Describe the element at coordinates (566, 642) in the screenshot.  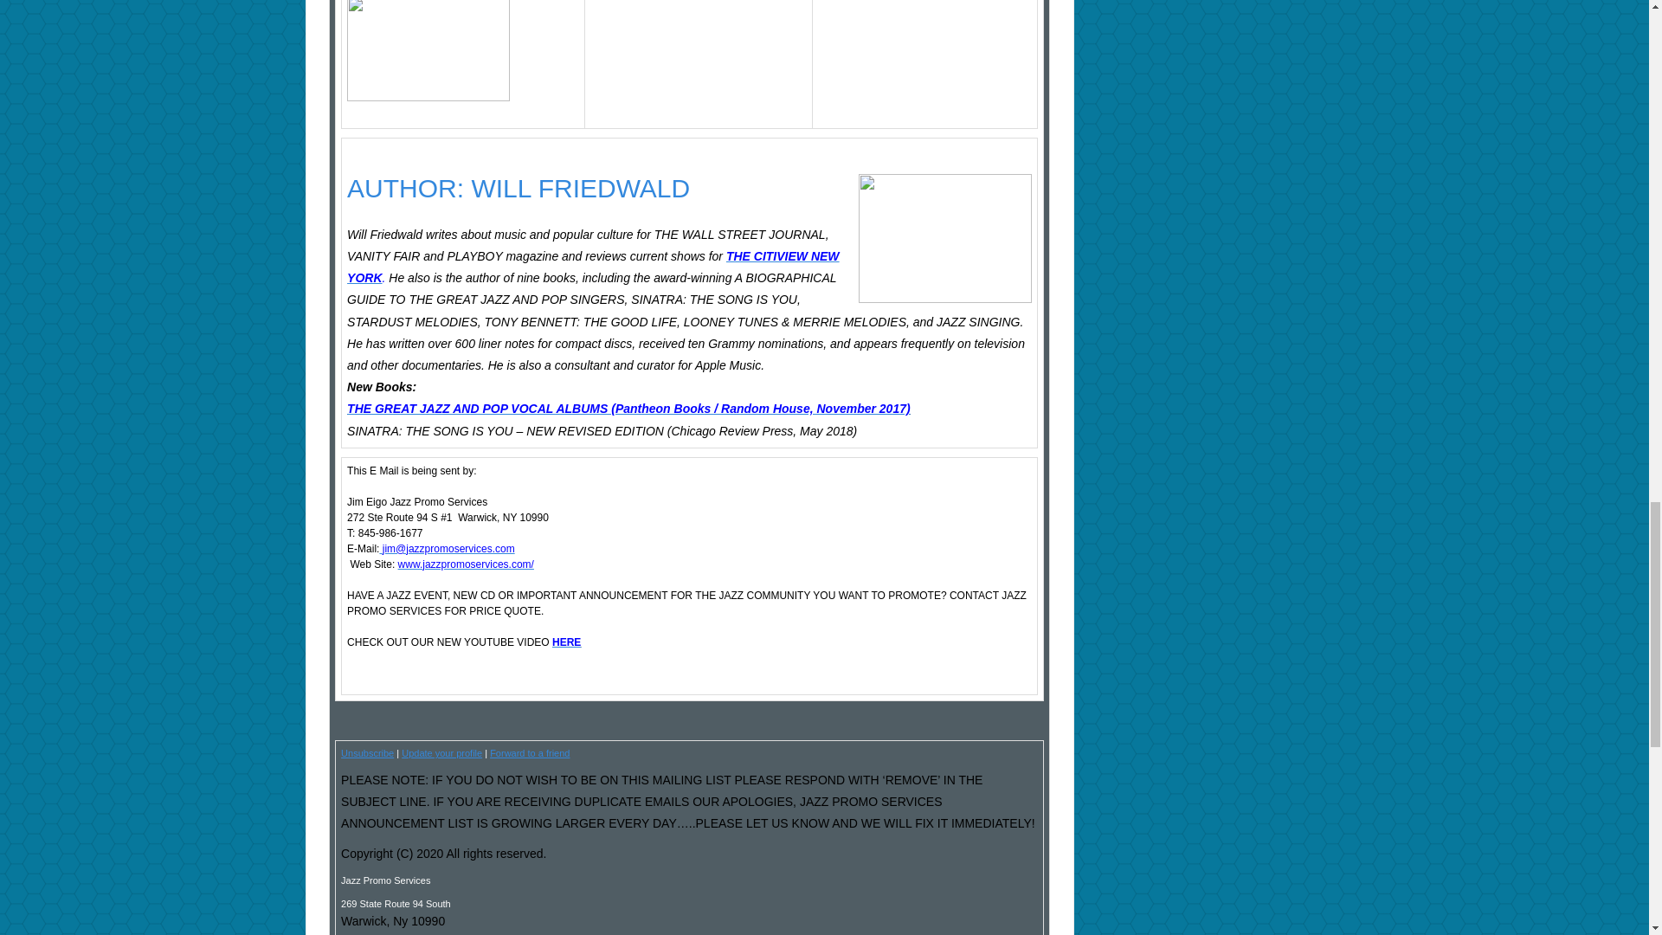
I see `HERE` at that location.